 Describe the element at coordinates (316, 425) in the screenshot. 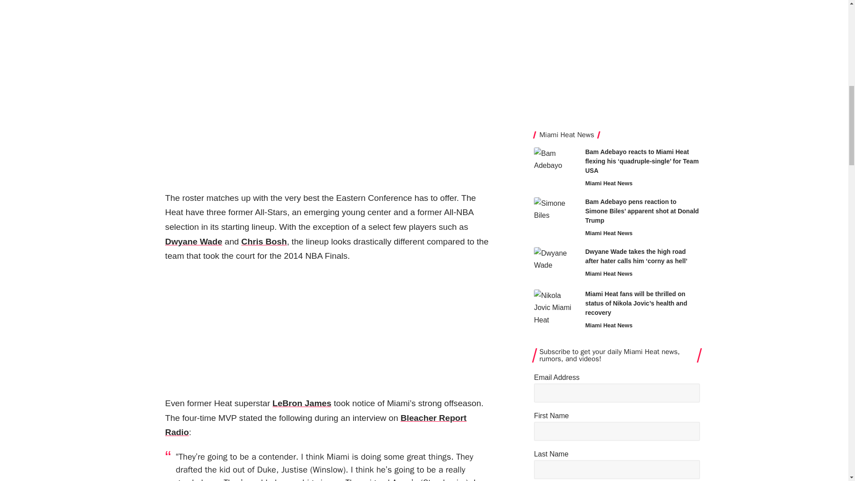

I see `Bleacher Report Radio` at that location.